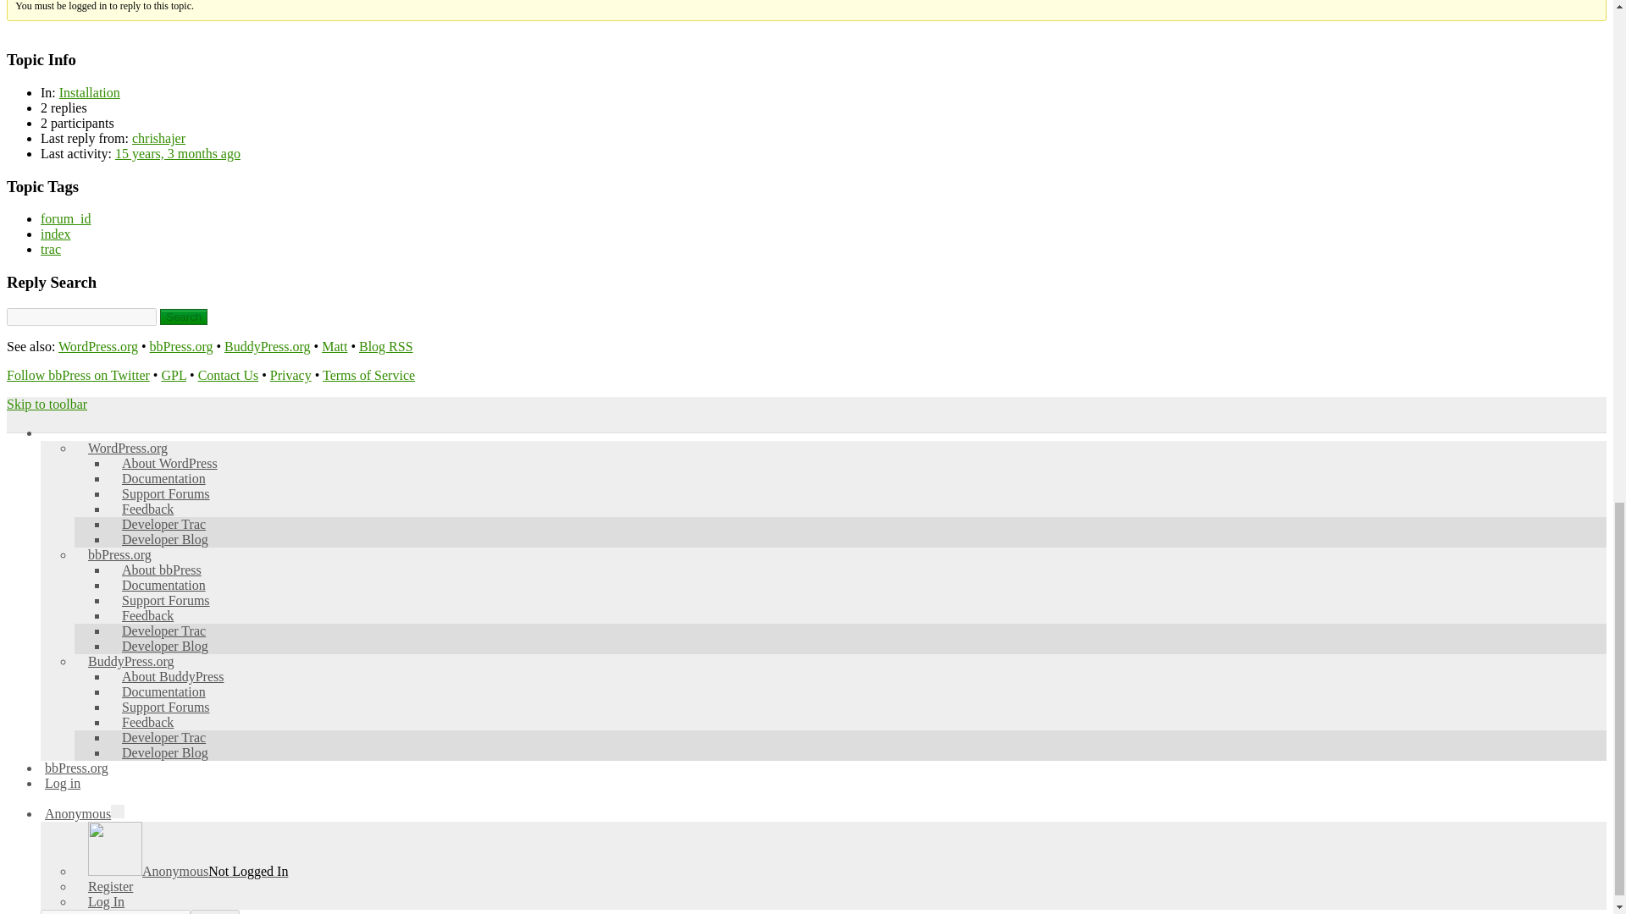 The width and height of the screenshot is (1626, 914). What do you see at coordinates (290, 376) in the screenshot?
I see `Privacy` at bounding box center [290, 376].